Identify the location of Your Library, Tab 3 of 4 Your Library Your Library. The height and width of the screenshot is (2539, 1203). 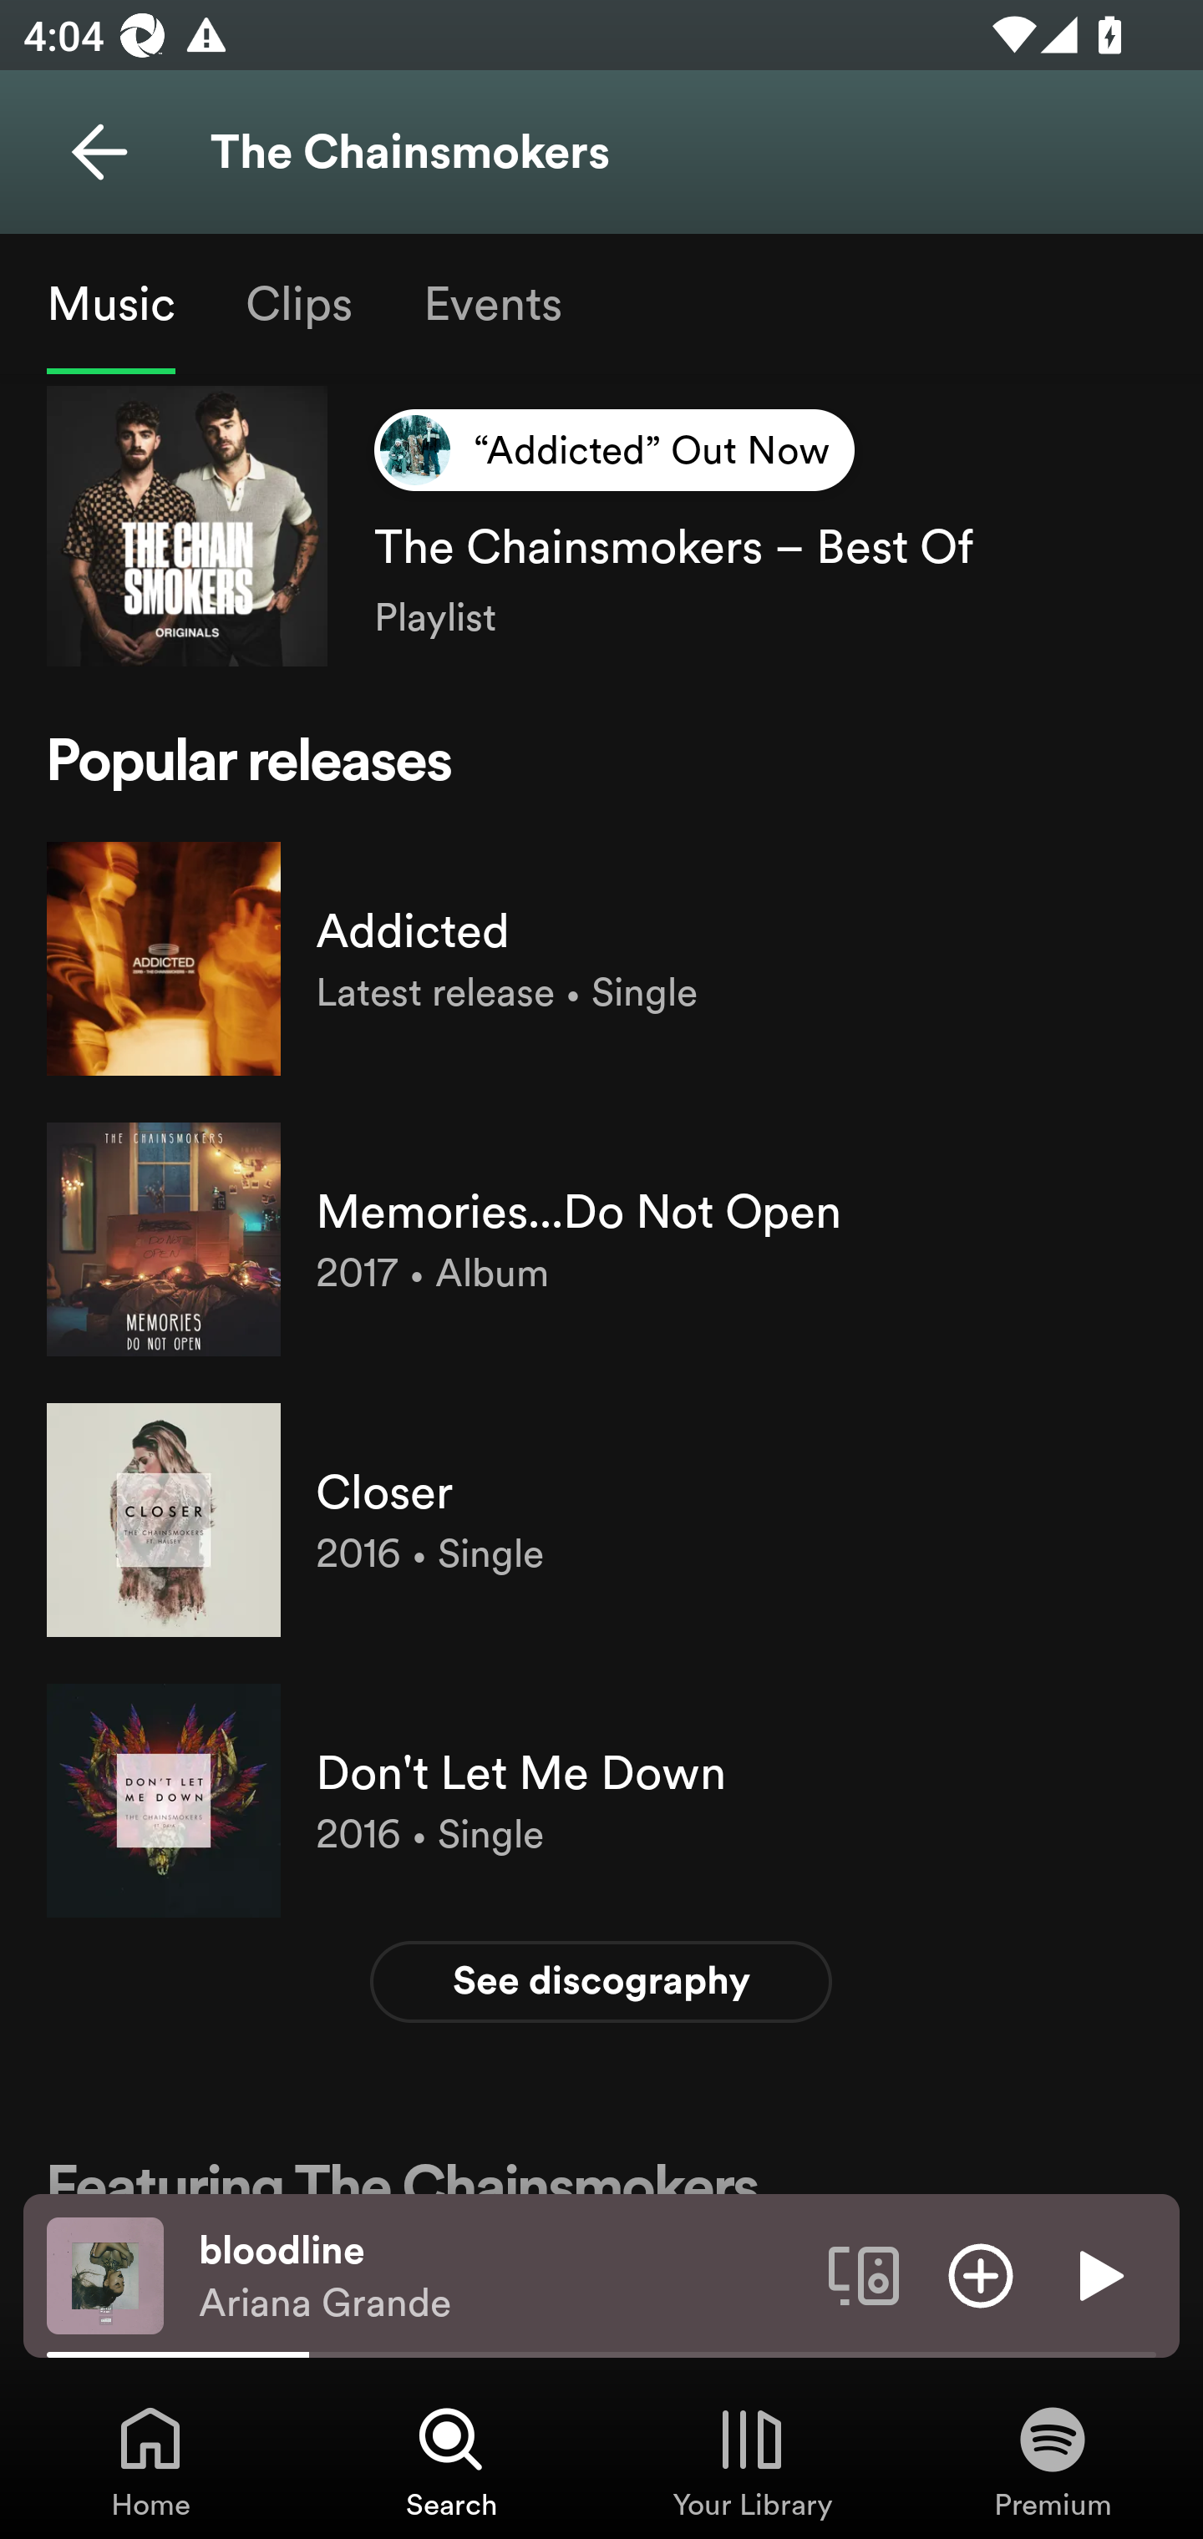
(752, 2460).